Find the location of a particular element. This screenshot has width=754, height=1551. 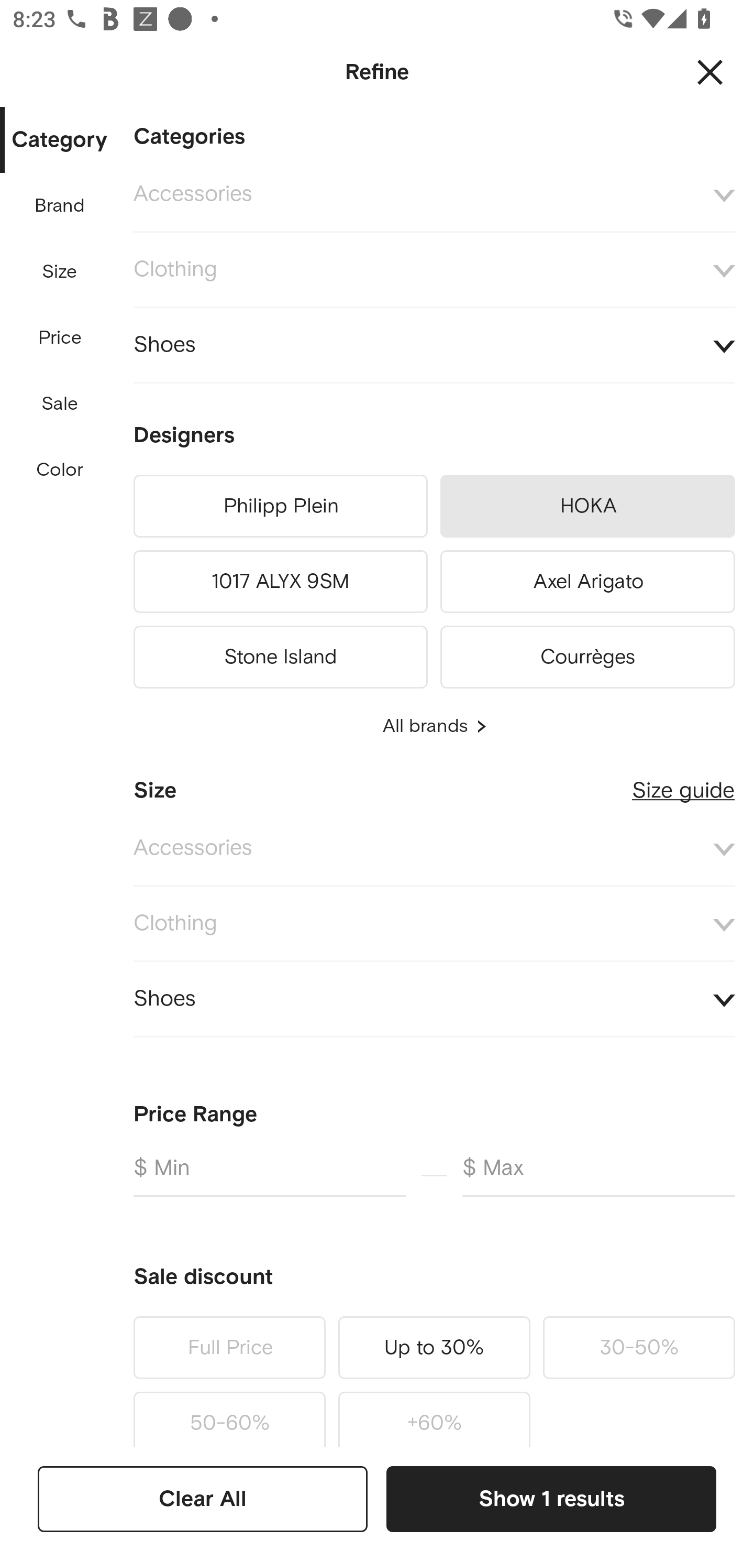

Full Price is located at coordinates (229, 1348).